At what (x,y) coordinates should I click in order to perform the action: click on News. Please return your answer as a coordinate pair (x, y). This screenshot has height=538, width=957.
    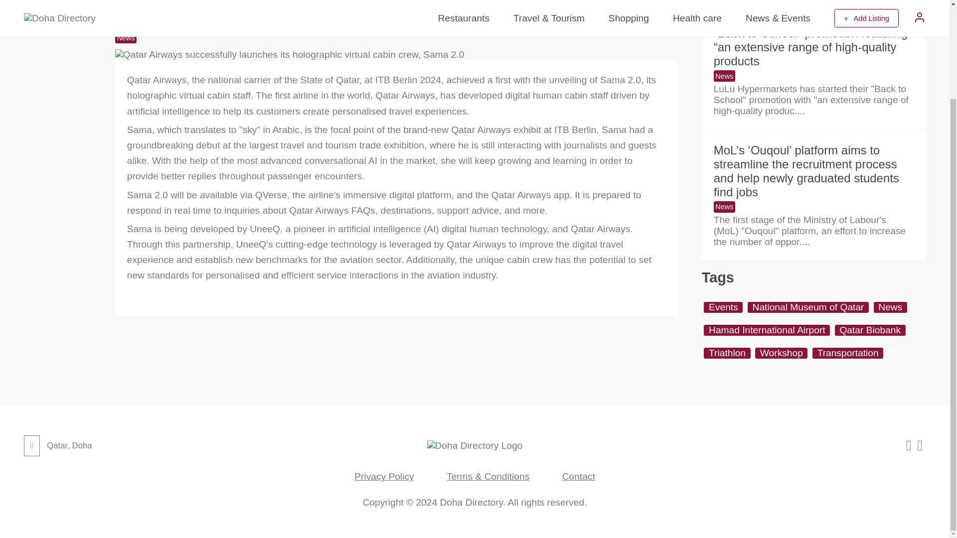
    Looking at the image, I should click on (890, 307).